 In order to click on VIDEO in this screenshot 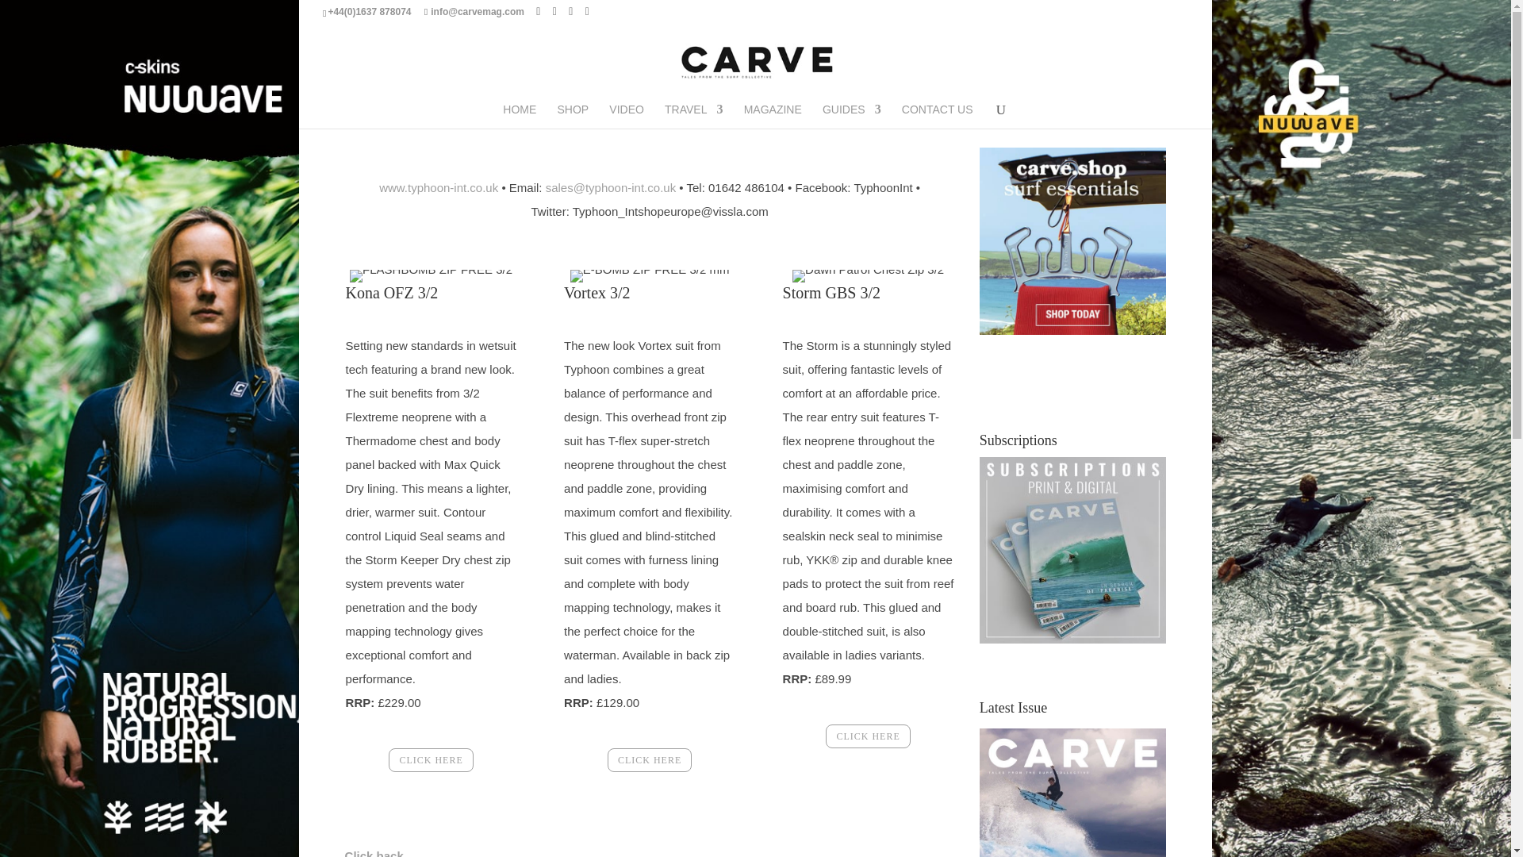, I will do `click(627, 116)`.